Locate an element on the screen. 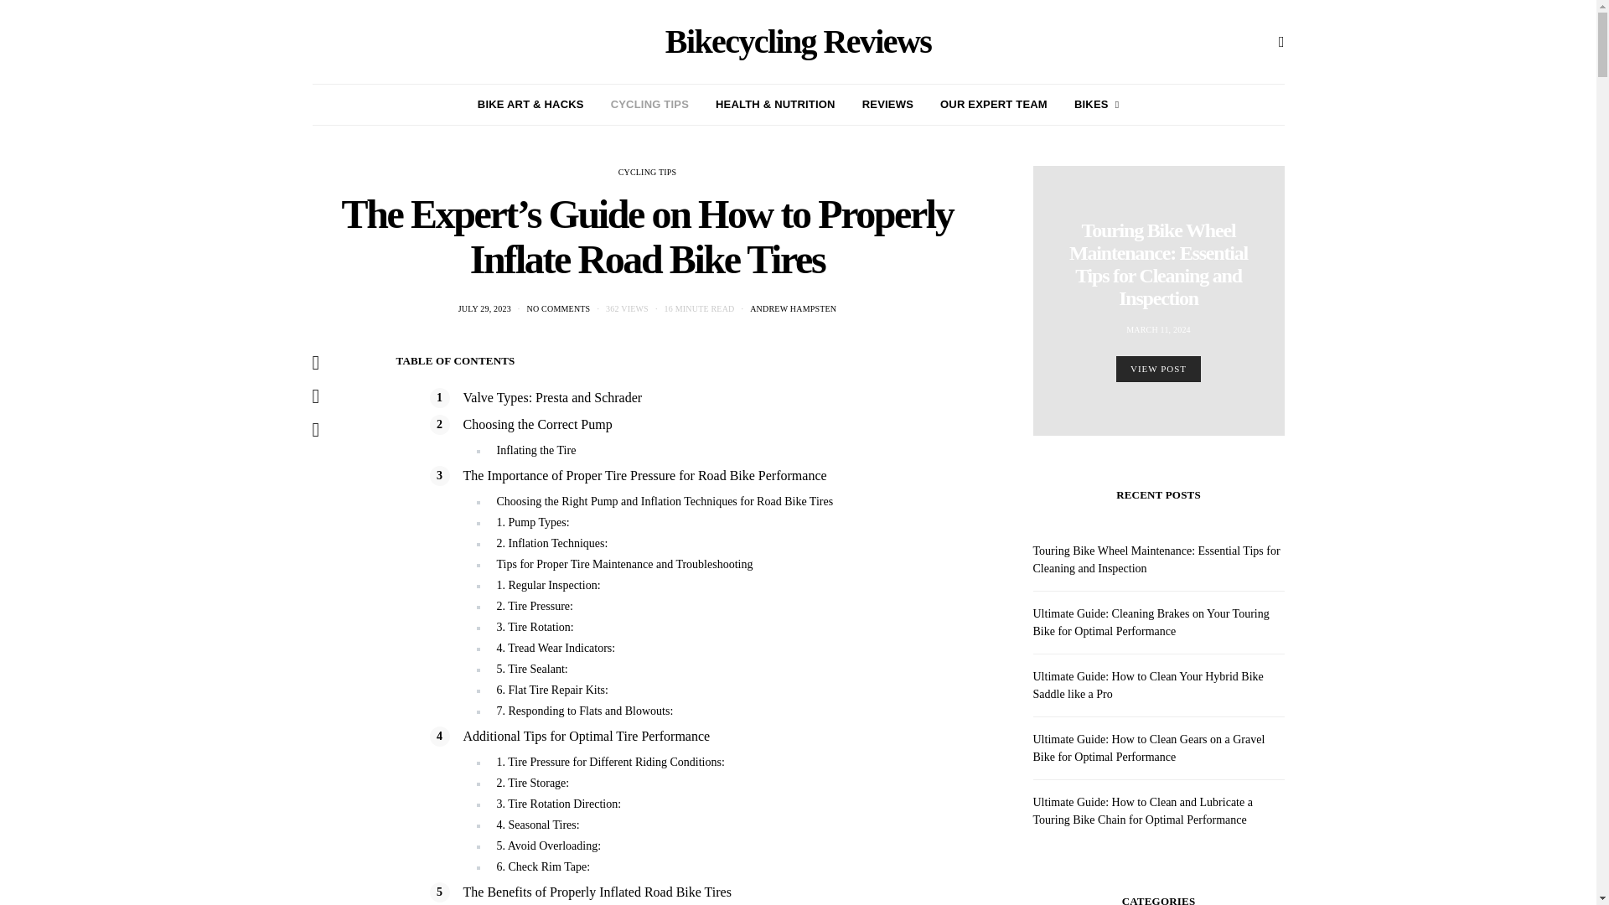  CYCLING TIPS is located at coordinates (647, 171).